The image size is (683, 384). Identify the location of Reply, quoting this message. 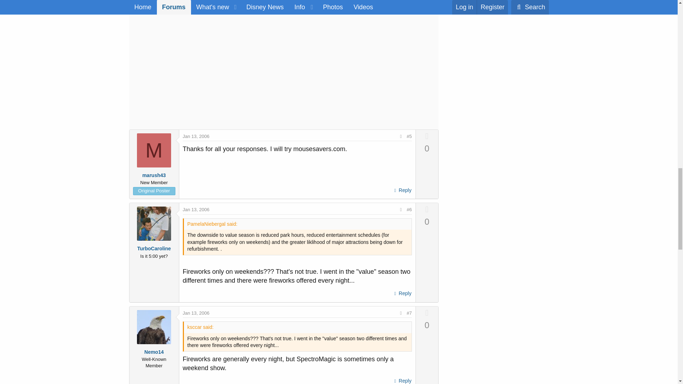
(402, 190).